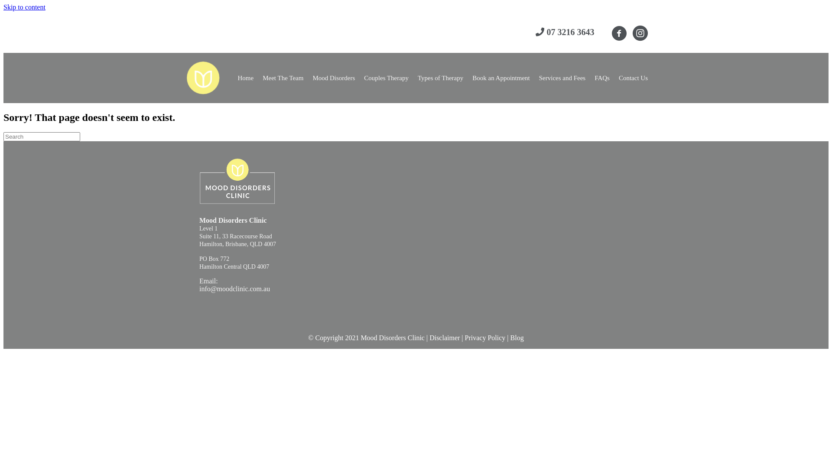 The image size is (832, 468). What do you see at coordinates (245, 78) in the screenshot?
I see `Home` at bounding box center [245, 78].